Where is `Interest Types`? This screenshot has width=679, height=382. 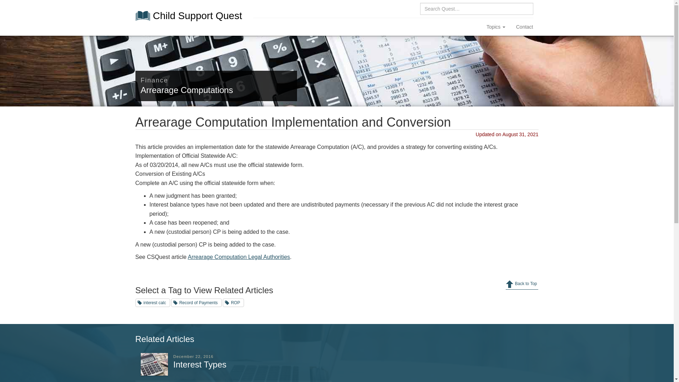
Interest Types is located at coordinates (199, 364).